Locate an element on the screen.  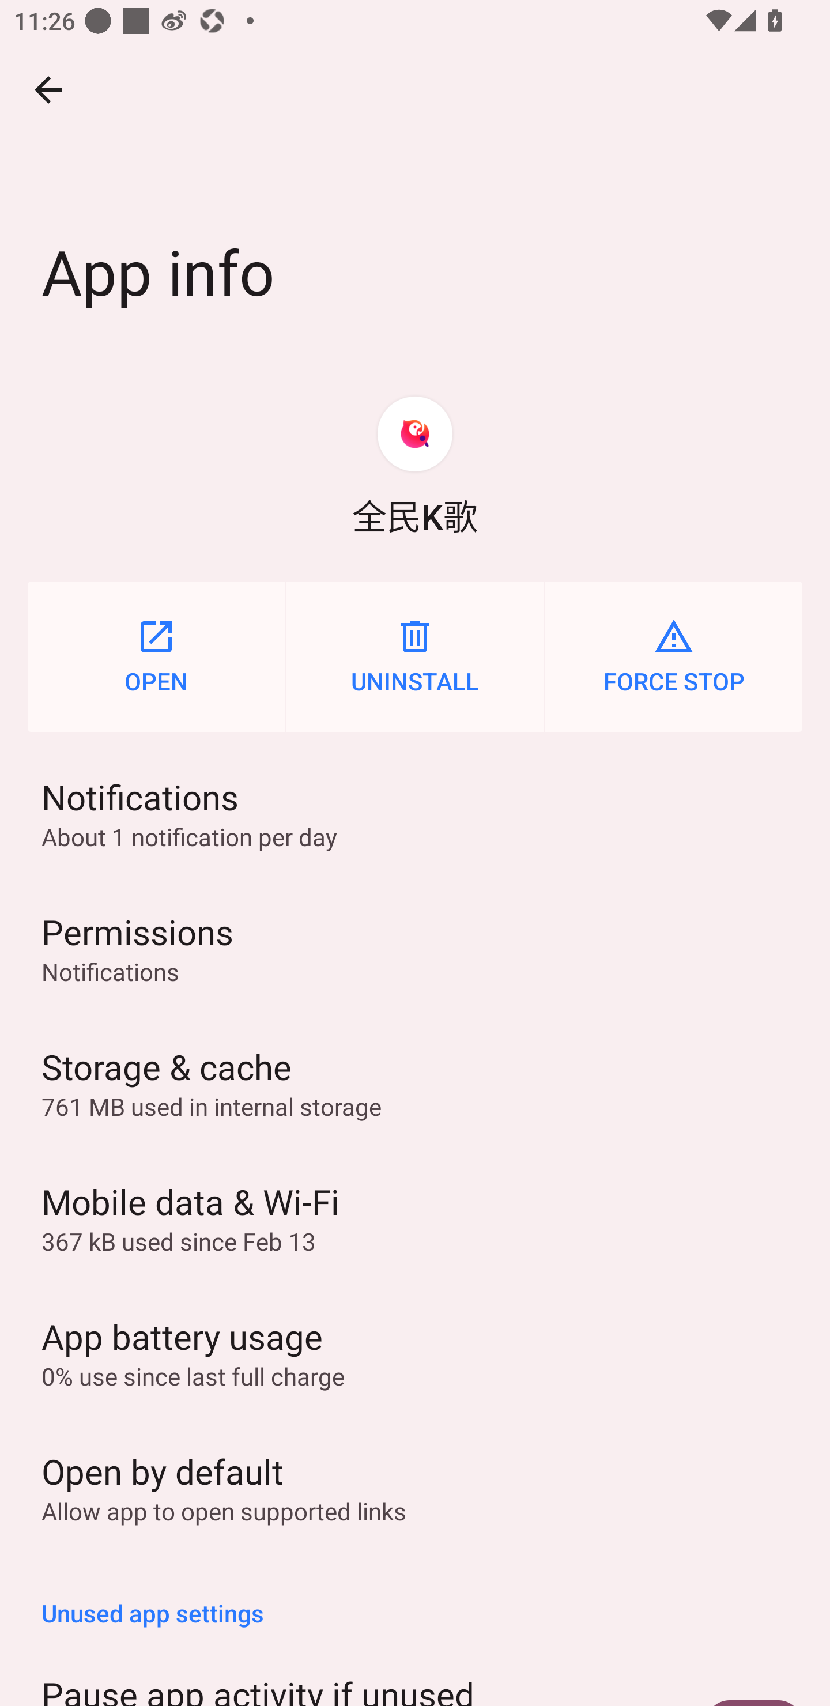
App battery usage 0% use since last full charge is located at coordinates (415, 1352).